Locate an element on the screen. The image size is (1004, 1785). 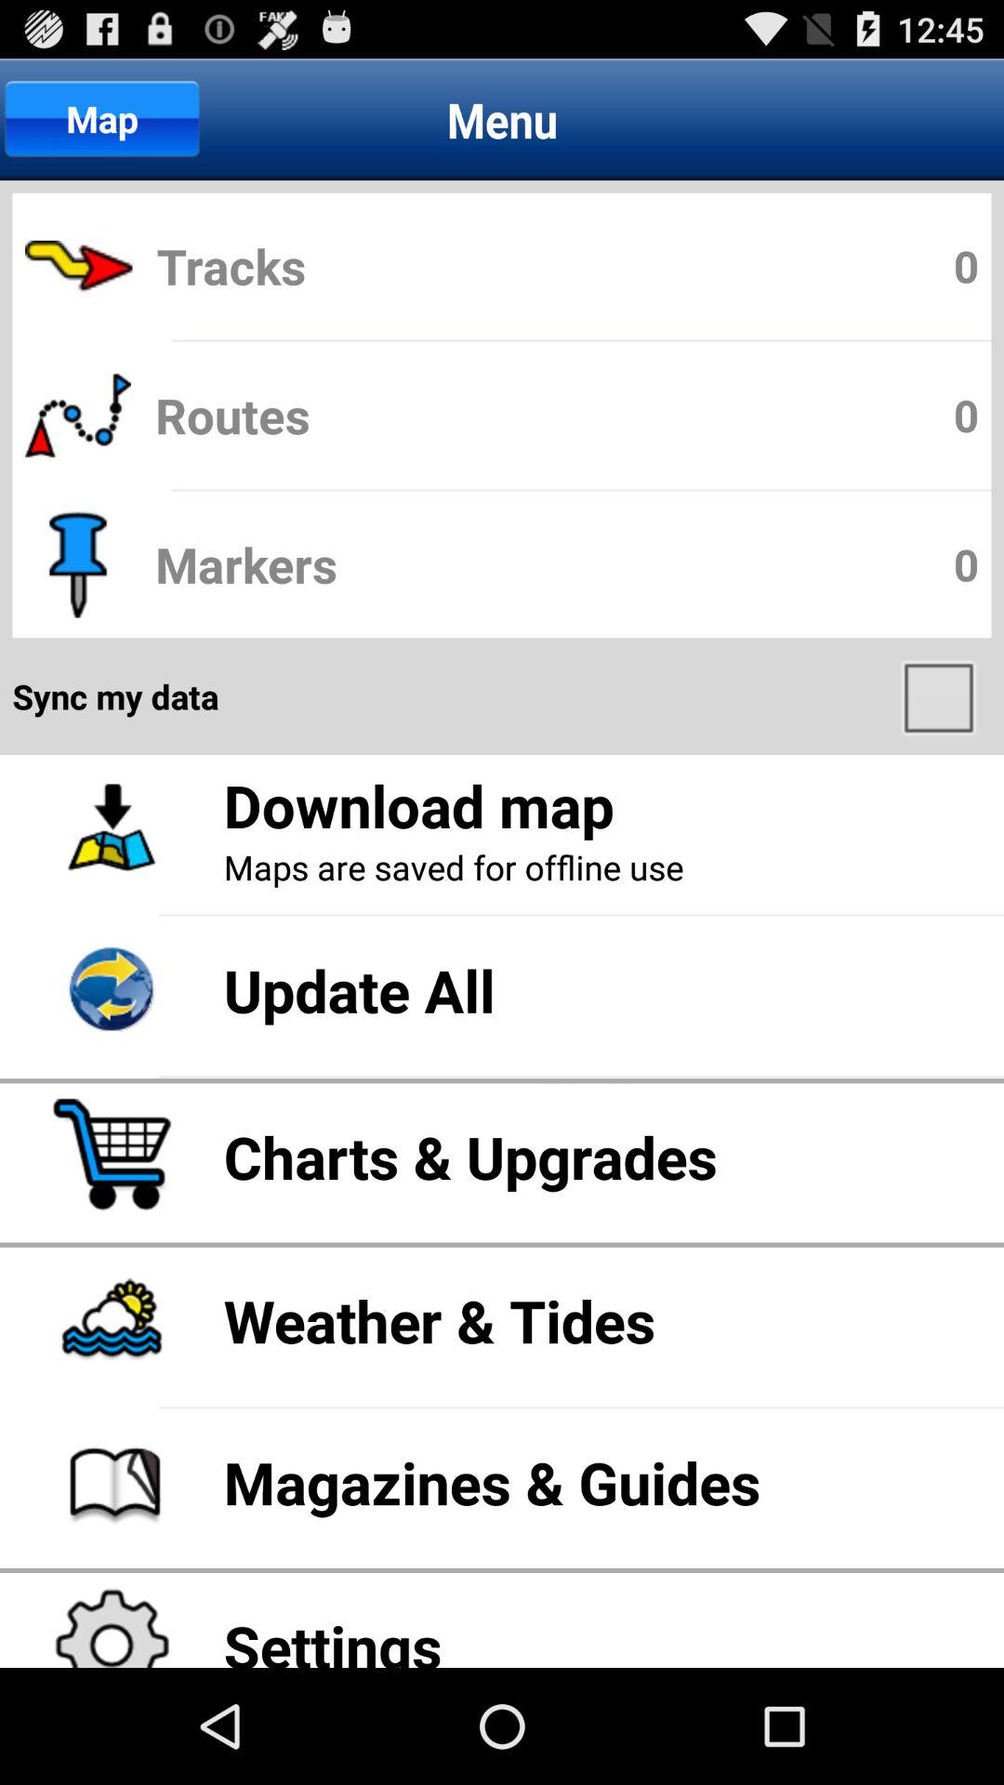
choose the icon to the right of the sync my data is located at coordinates (941, 696).